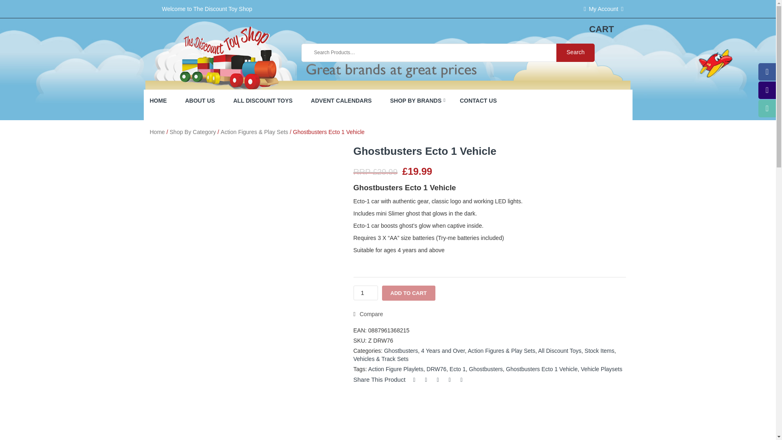 This screenshot has height=440, width=782. What do you see at coordinates (245, 400) in the screenshot?
I see `GHOST 5` at bounding box center [245, 400].